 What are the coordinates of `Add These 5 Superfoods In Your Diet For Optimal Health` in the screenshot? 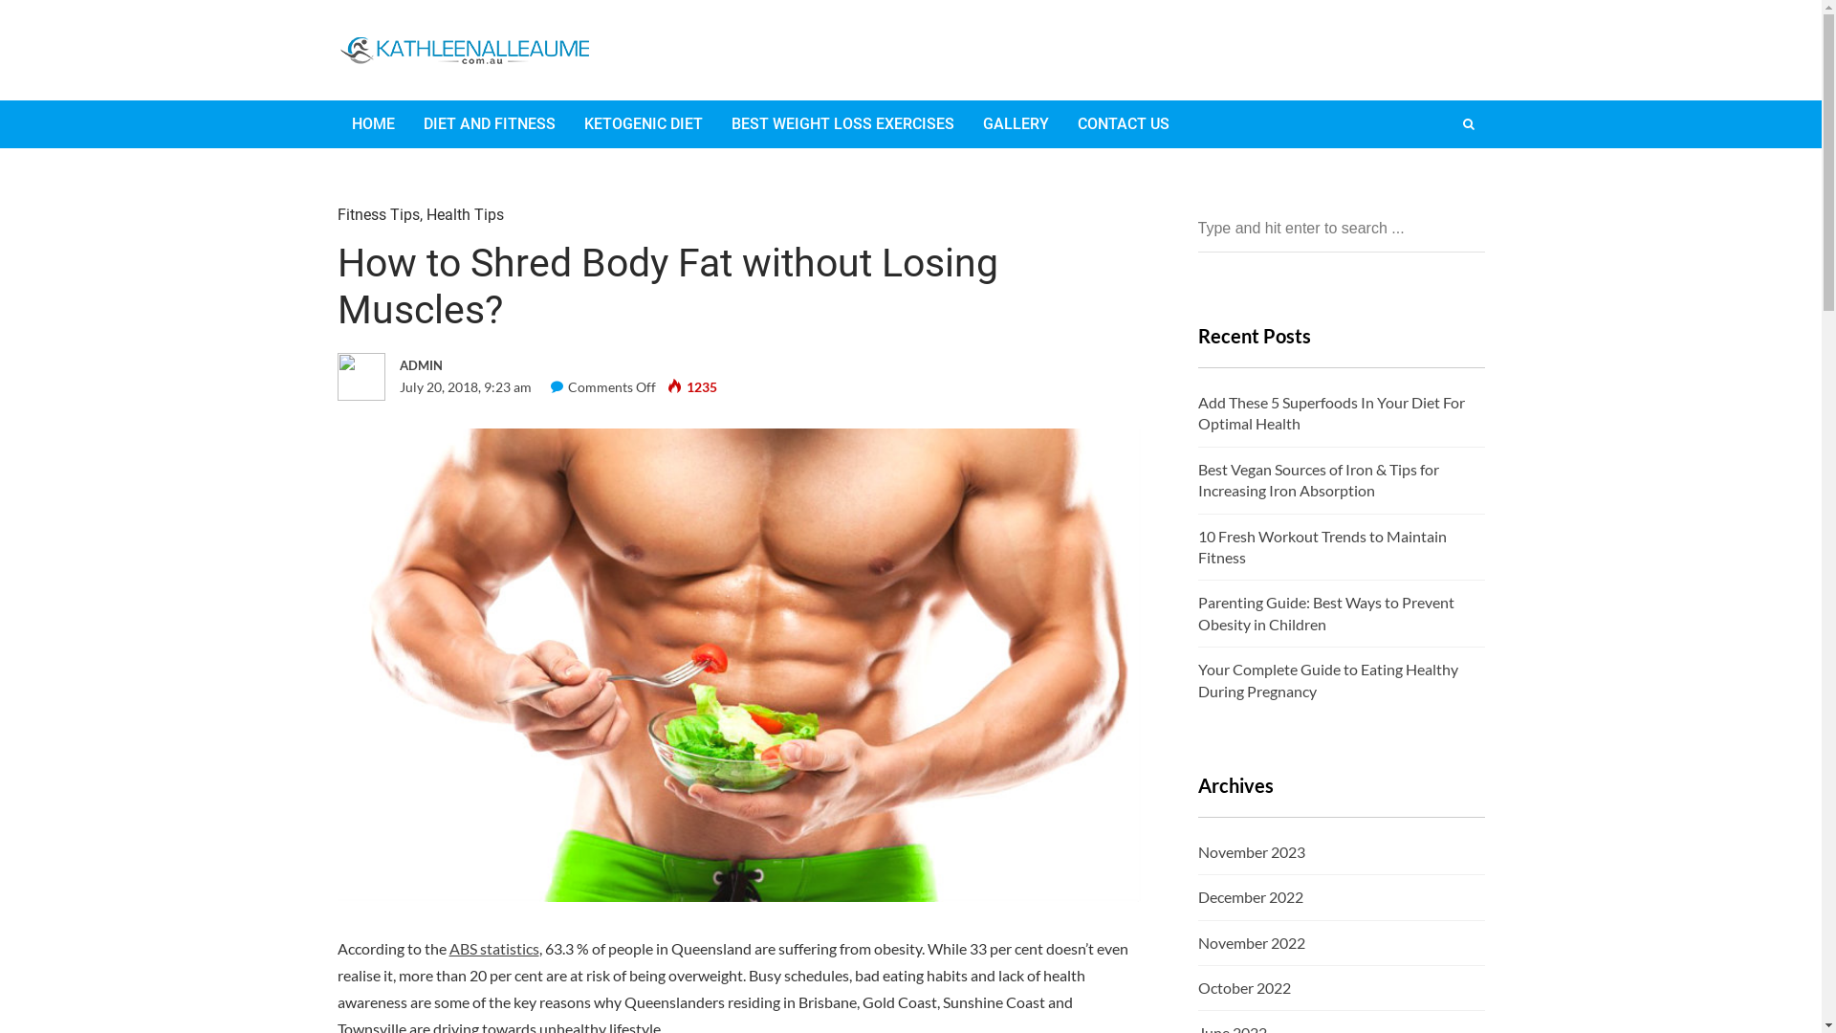 It's located at (1331, 413).